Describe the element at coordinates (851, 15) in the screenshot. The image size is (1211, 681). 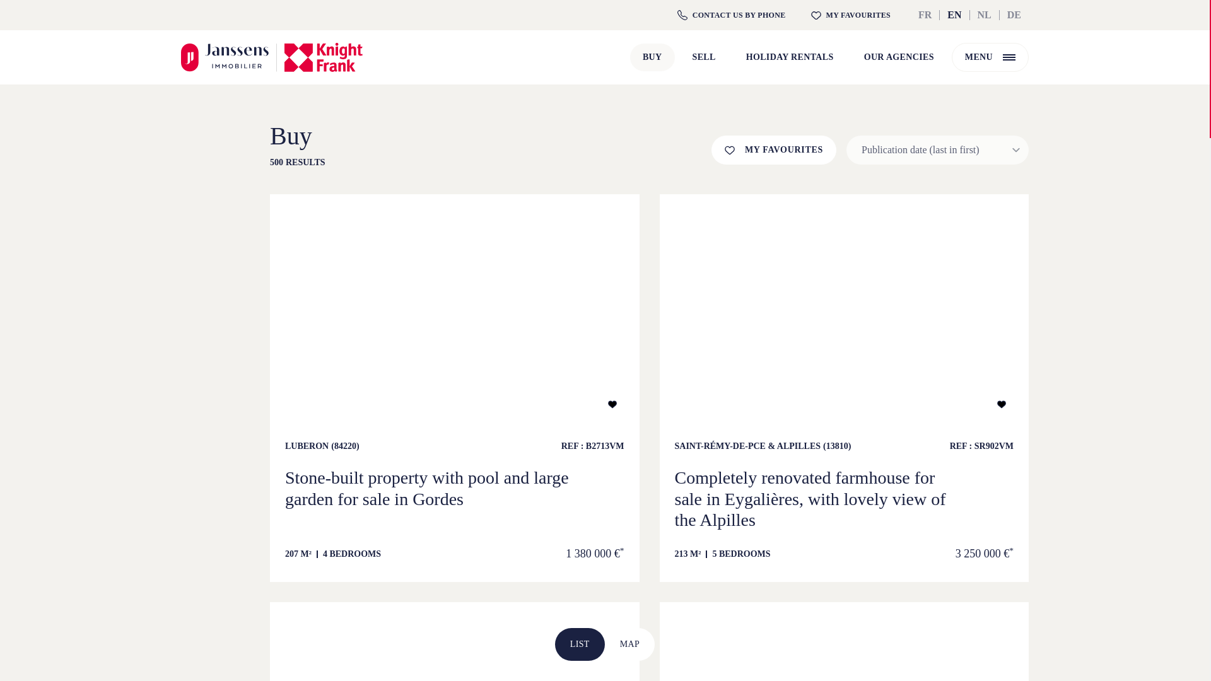
I see `MY FAVOURITES` at that location.